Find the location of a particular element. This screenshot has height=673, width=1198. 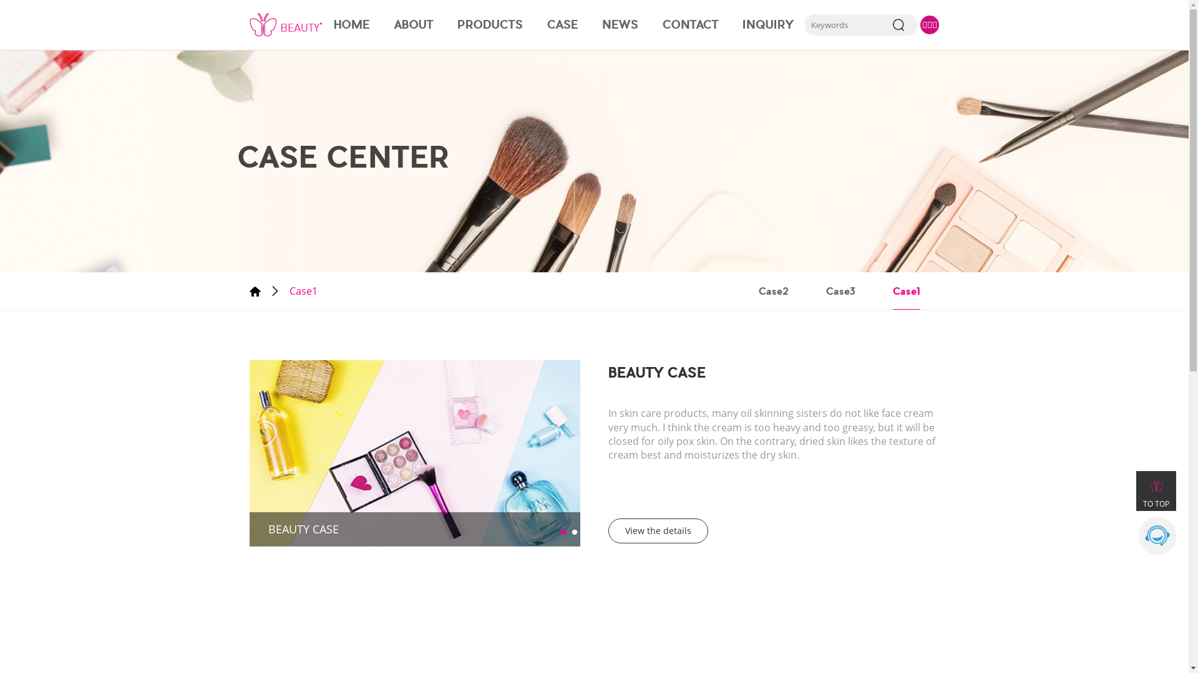

HOME is located at coordinates (352, 25).